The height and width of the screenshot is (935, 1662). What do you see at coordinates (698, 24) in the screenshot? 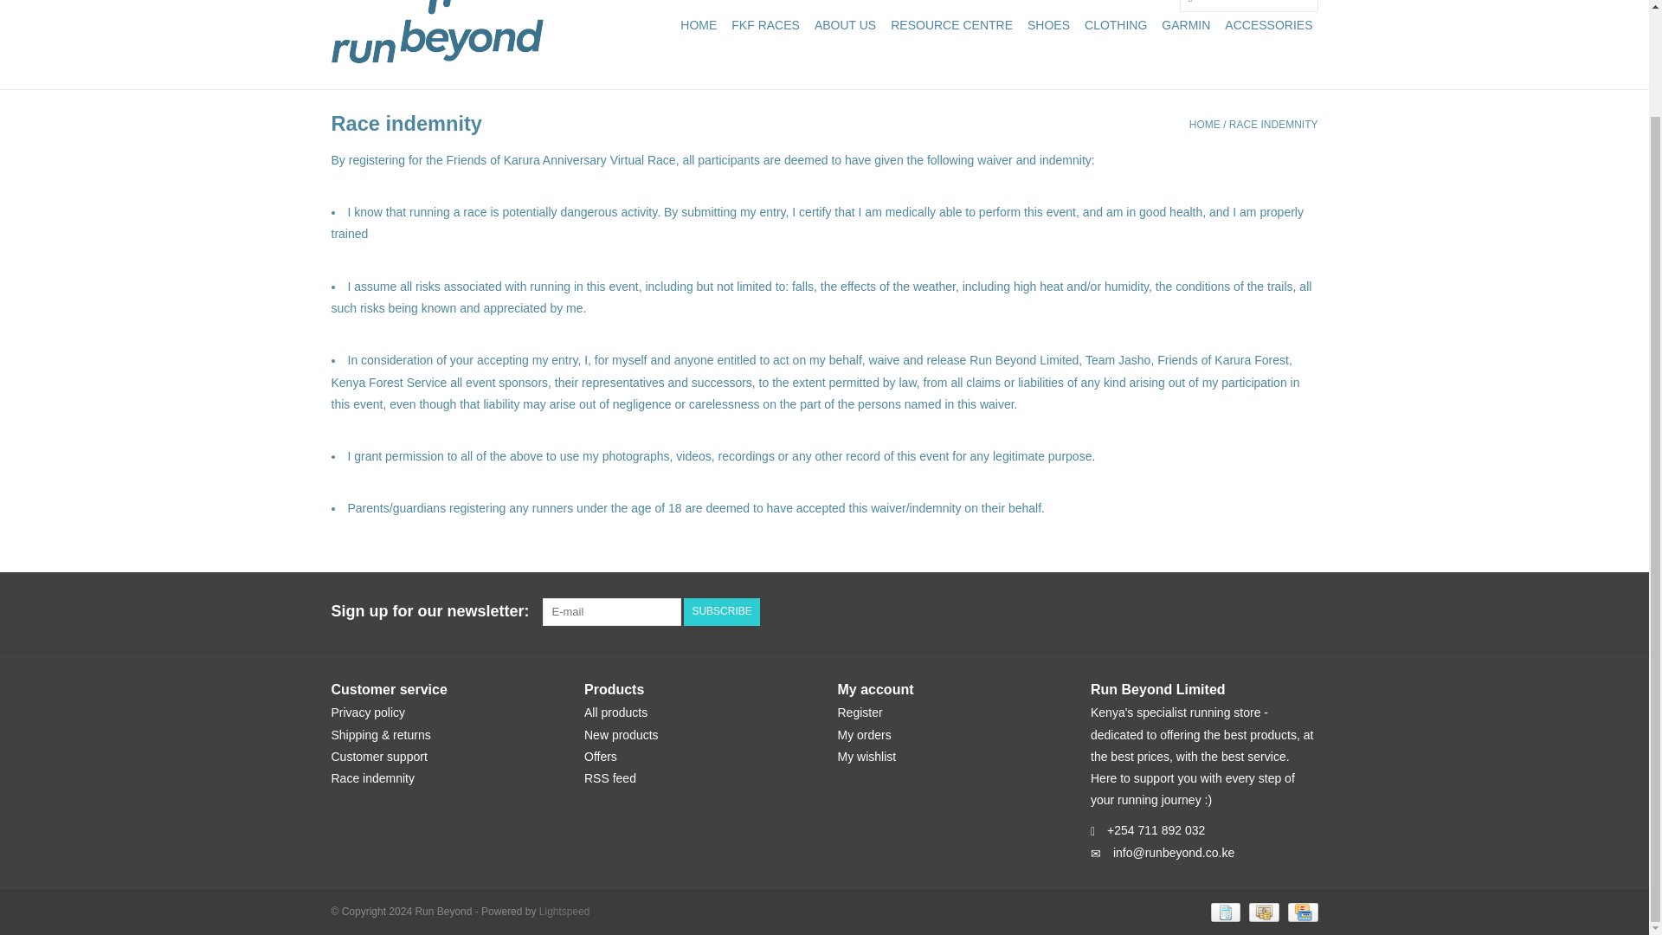
I see `HOME` at bounding box center [698, 24].